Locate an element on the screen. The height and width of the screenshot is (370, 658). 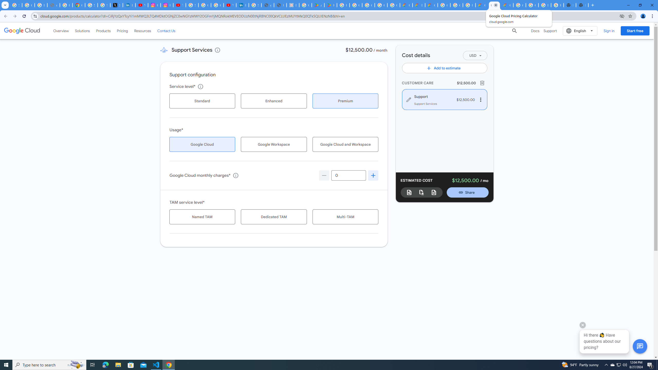
Edit service is located at coordinates (409, 99).